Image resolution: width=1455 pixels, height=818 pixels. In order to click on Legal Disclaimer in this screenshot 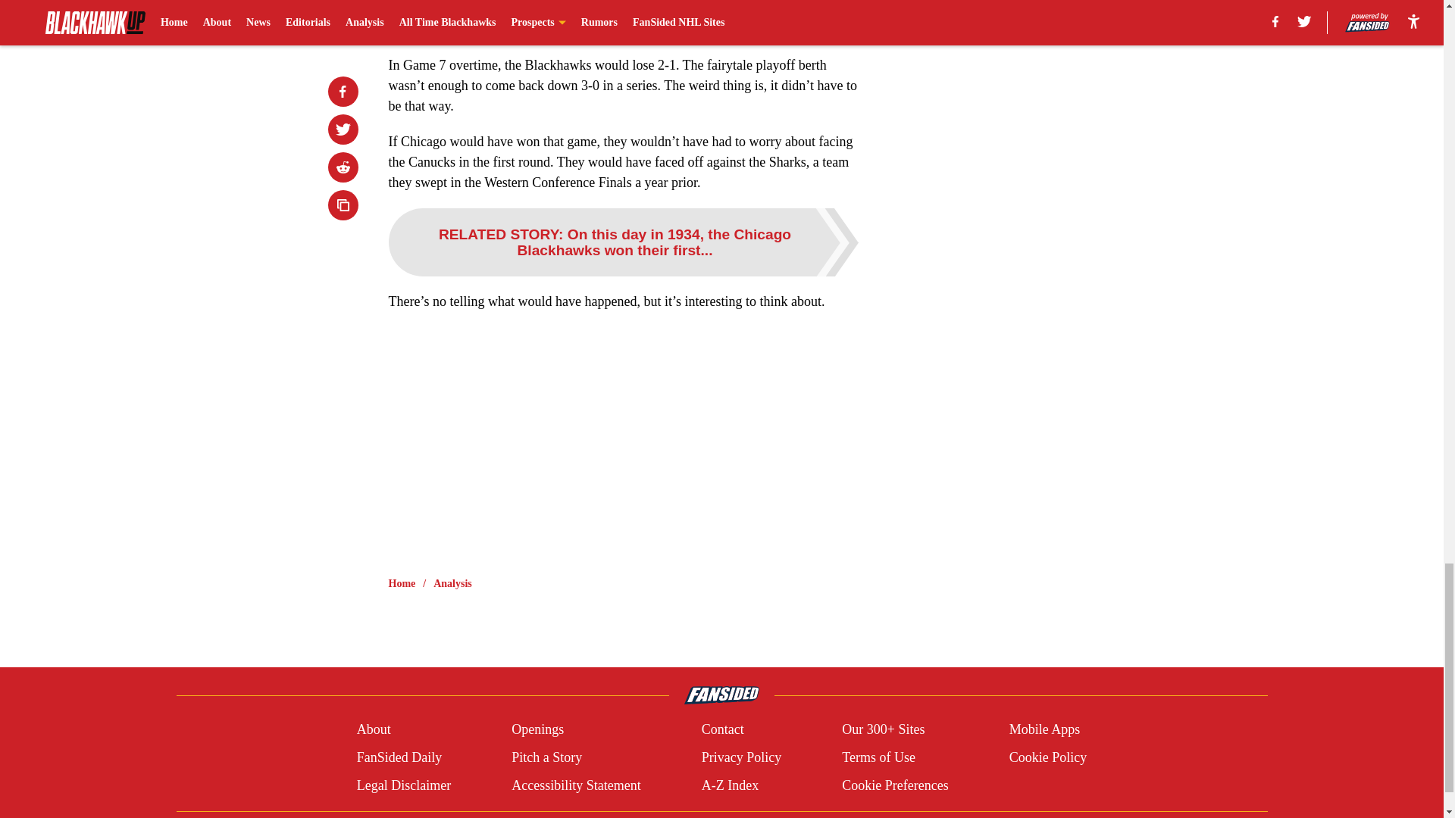, I will do `click(403, 785)`.